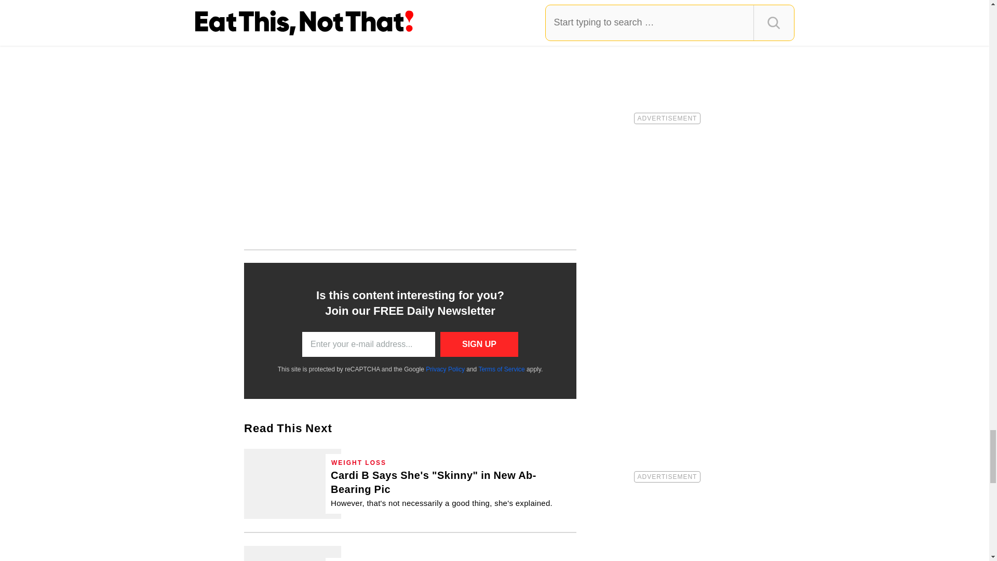 This screenshot has height=561, width=997. I want to click on Cardi B Says She's "Skinny" in New Ab-Bearing Photo, so click(451, 488).